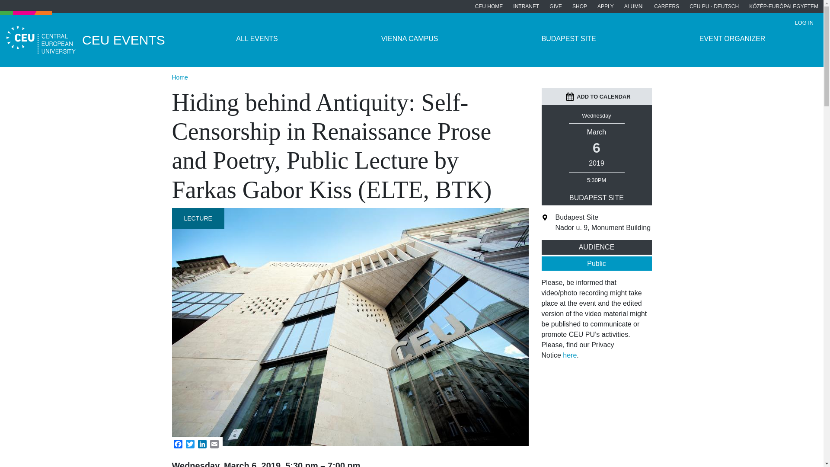 Image resolution: width=830 pixels, height=467 pixels. Describe the element at coordinates (732, 39) in the screenshot. I see `EVENT ORGANIZER` at that location.